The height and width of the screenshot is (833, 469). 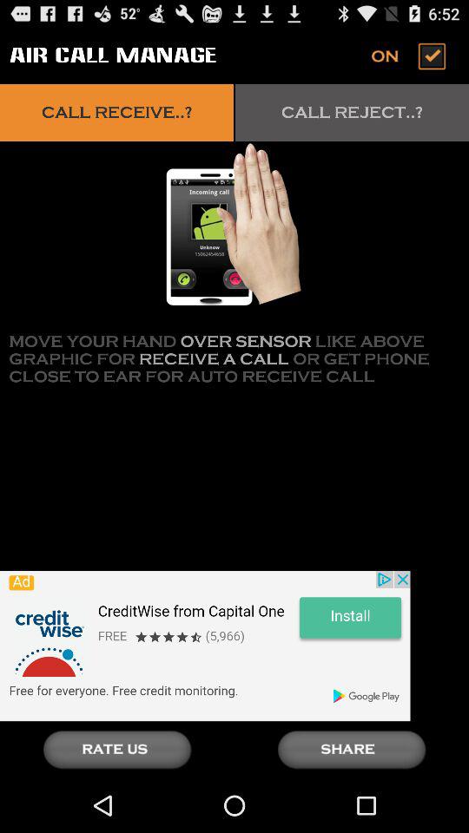 What do you see at coordinates (117, 750) in the screenshot?
I see `give a rating` at bounding box center [117, 750].